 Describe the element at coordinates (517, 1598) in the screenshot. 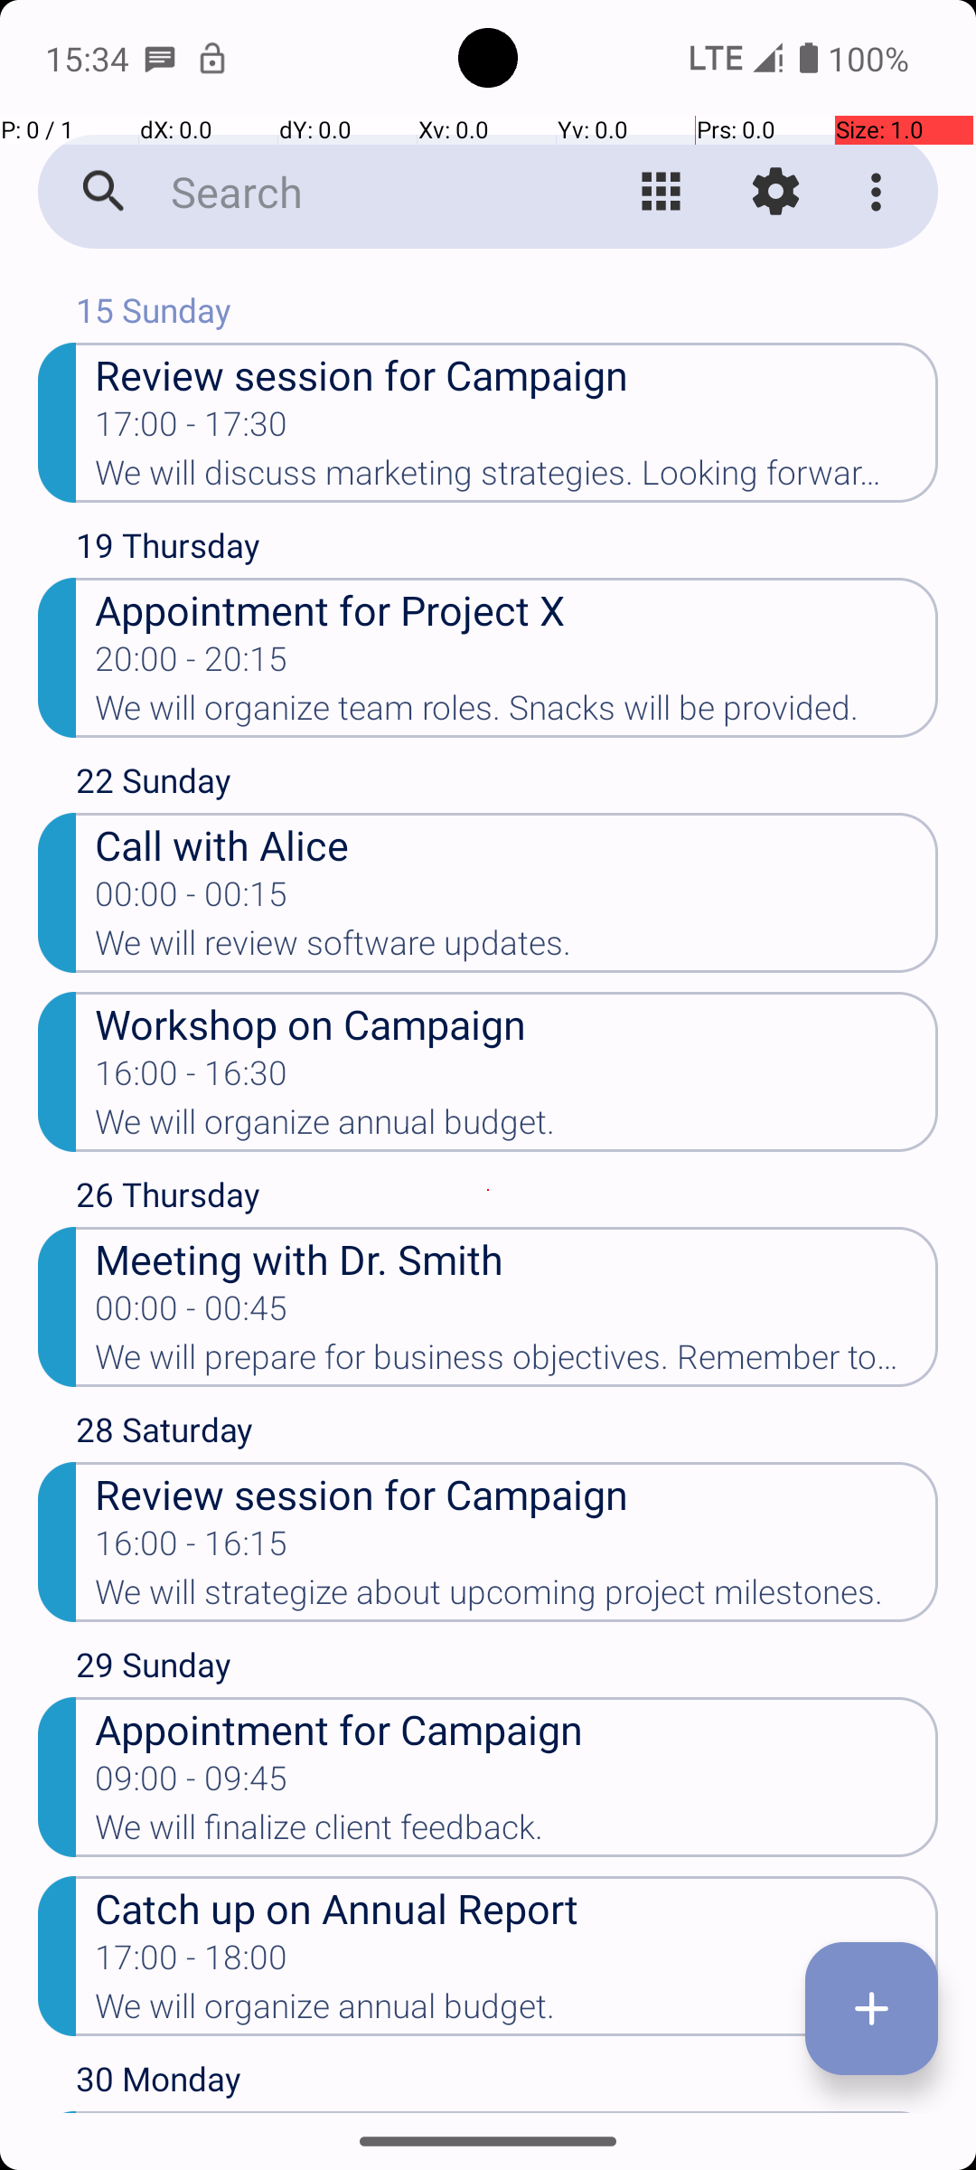

I see `We will strategize about upcoming project milestones.` at that location.